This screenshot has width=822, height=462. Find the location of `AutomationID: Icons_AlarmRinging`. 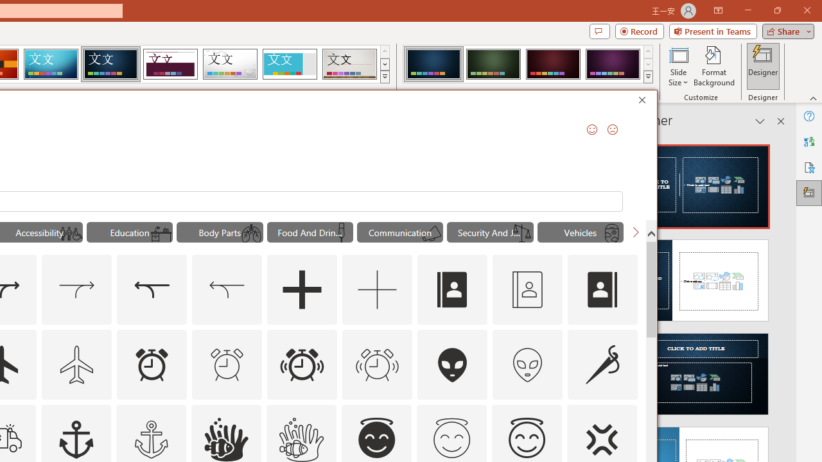

AutomationID: Icons_AlarmRinging is located at coordinates (302, 364).